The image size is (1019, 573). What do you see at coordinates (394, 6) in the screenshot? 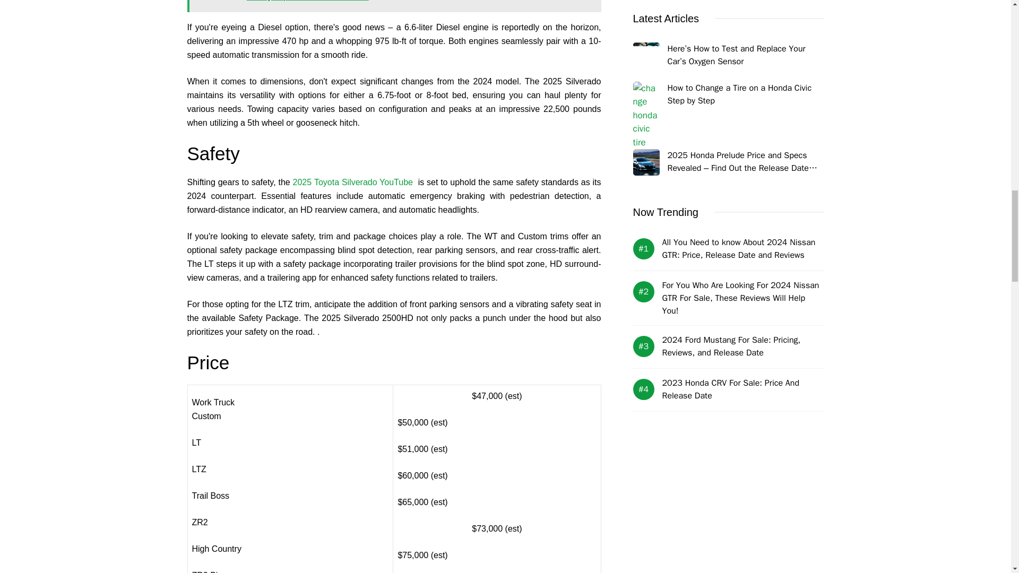
I see `Also Read:  Chevy Equinox Years to Avoid` at bounding box center [394, 6].